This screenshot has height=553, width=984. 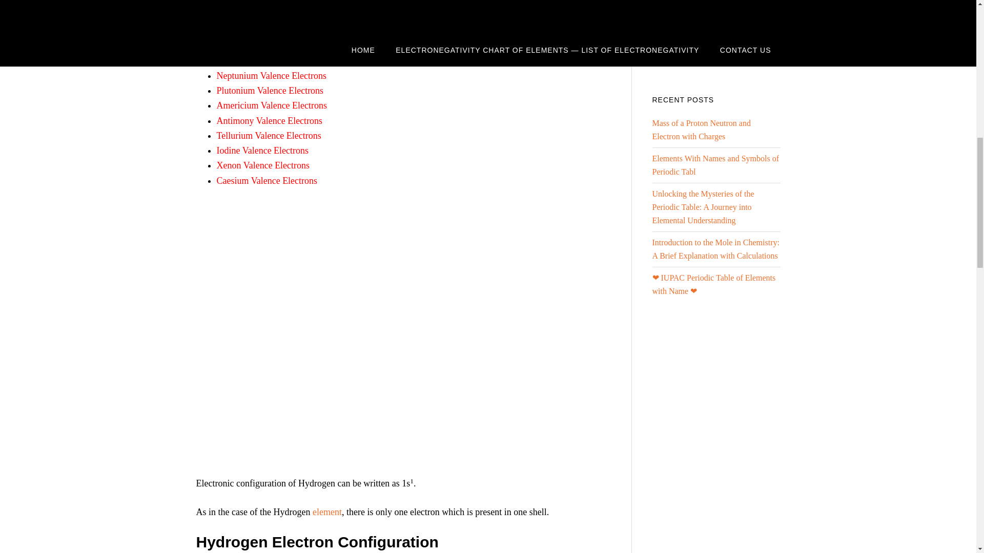 I want to click on Antimony Valence Electrons, so click(x=270, y=121).